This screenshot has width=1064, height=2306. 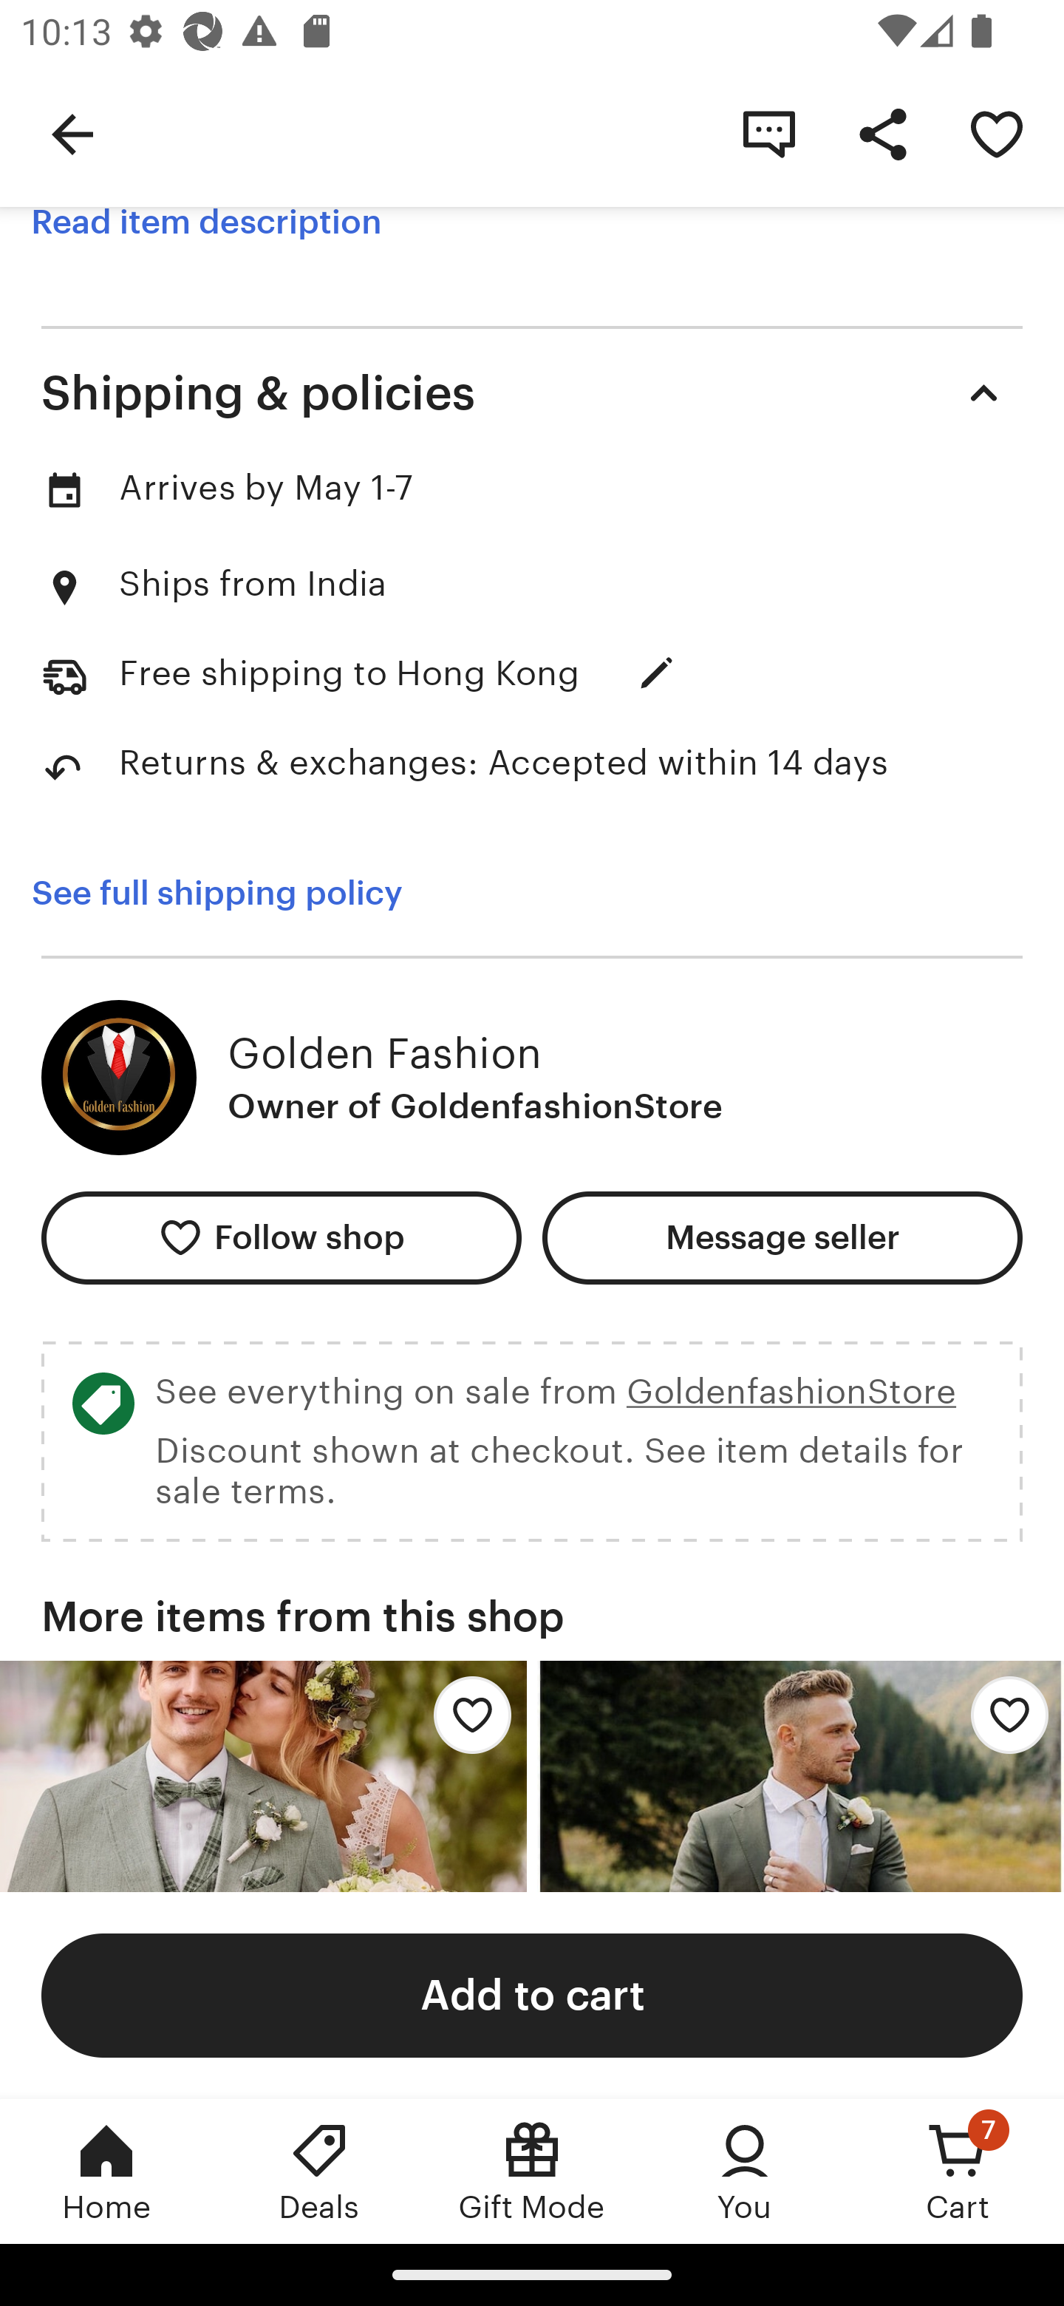 I want to click on Shipping & policies, so click(x=532, y=393).